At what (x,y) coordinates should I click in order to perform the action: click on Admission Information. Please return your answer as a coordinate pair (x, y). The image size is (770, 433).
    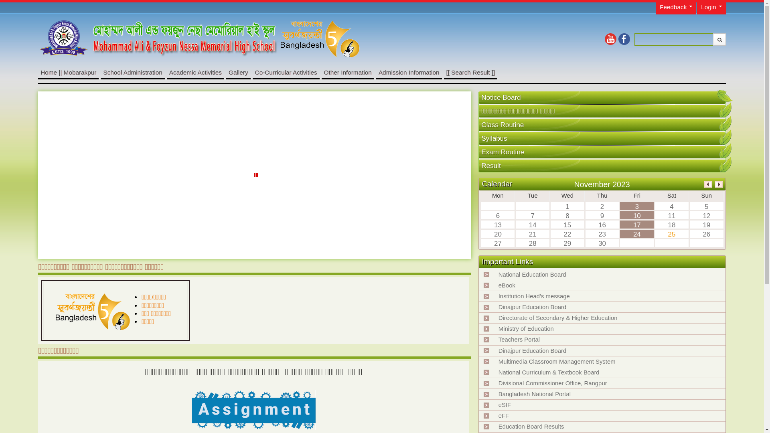
    Looking at the image, I should click on (409, 72).